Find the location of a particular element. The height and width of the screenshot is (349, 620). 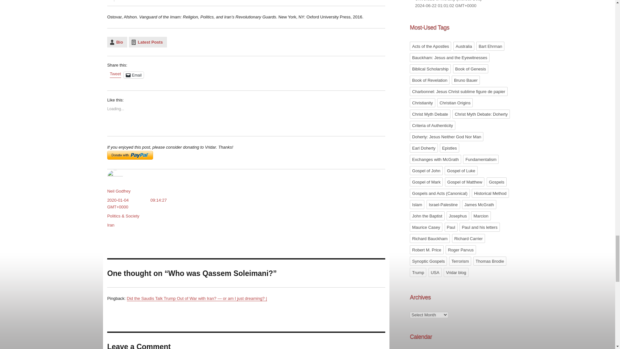

Tweet is located at coordinates (115, 74).